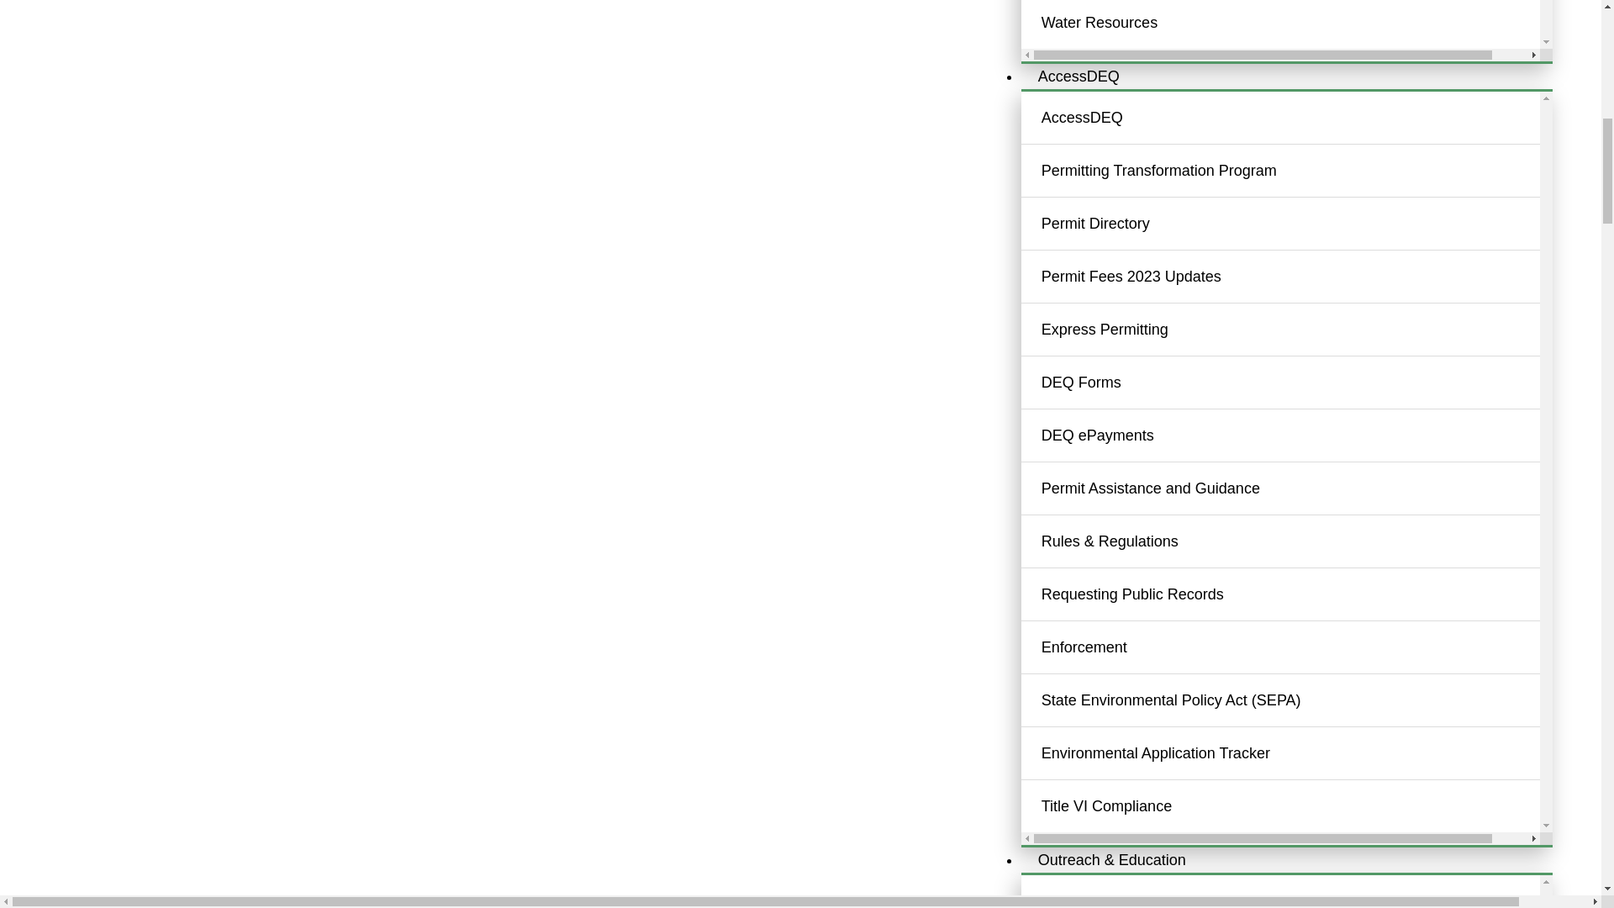  What do you see at coordinates (1300, 647) in the screenshot?
I see `Enforcement` at bounding box center [1300, 647].